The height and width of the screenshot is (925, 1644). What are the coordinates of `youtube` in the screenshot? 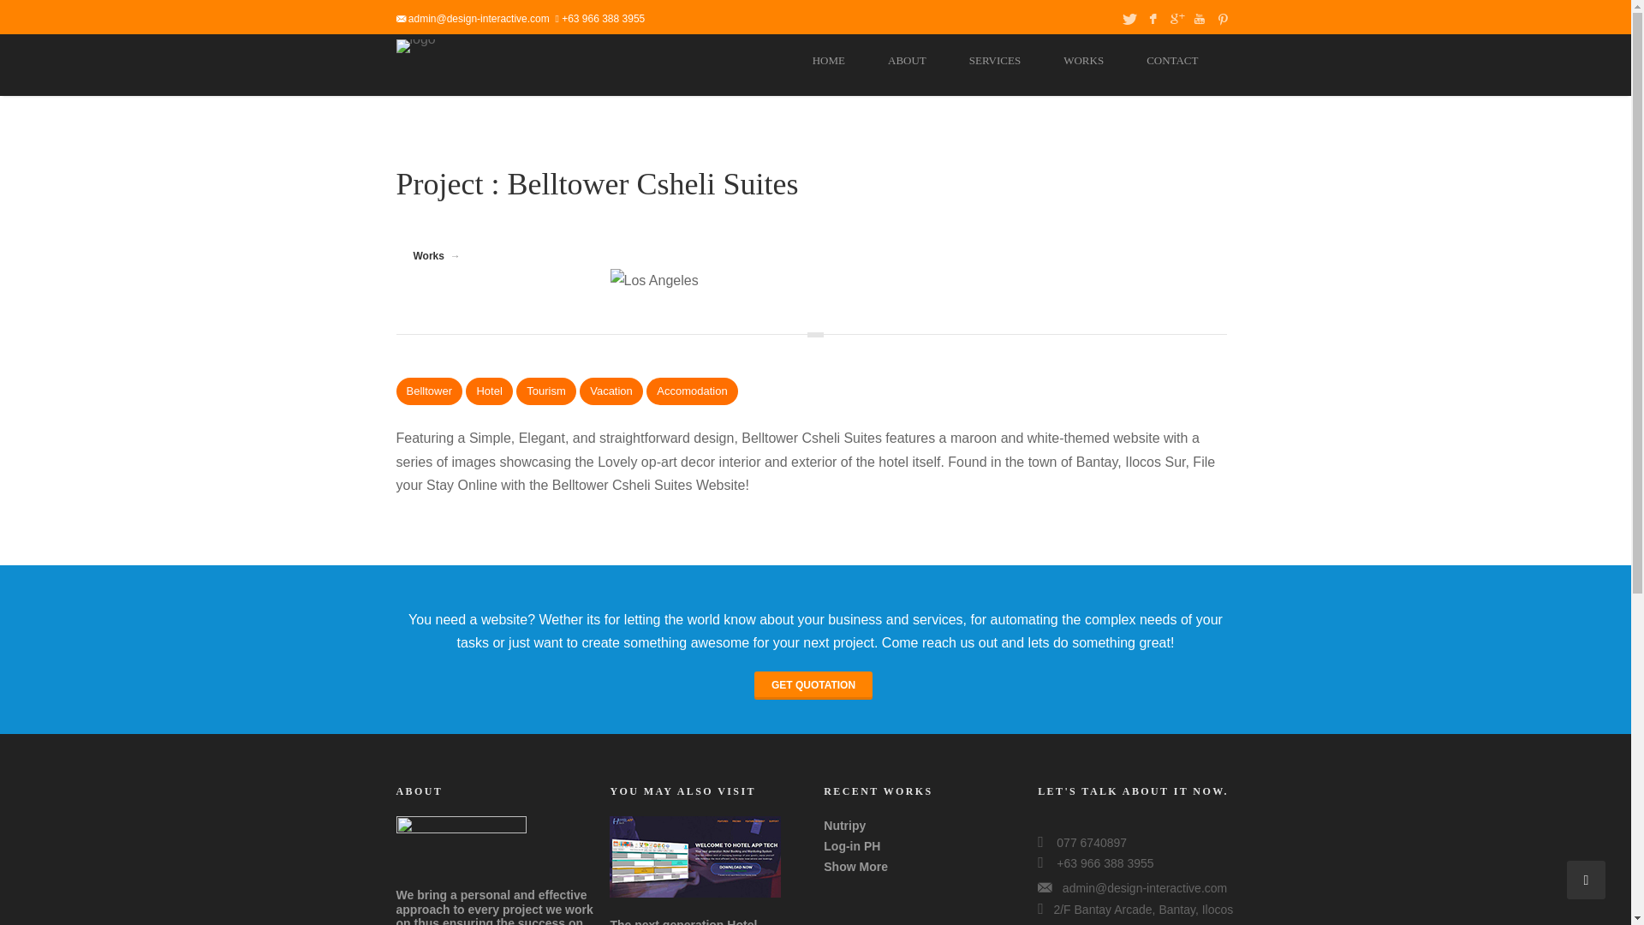 It's located at (1201, 15).